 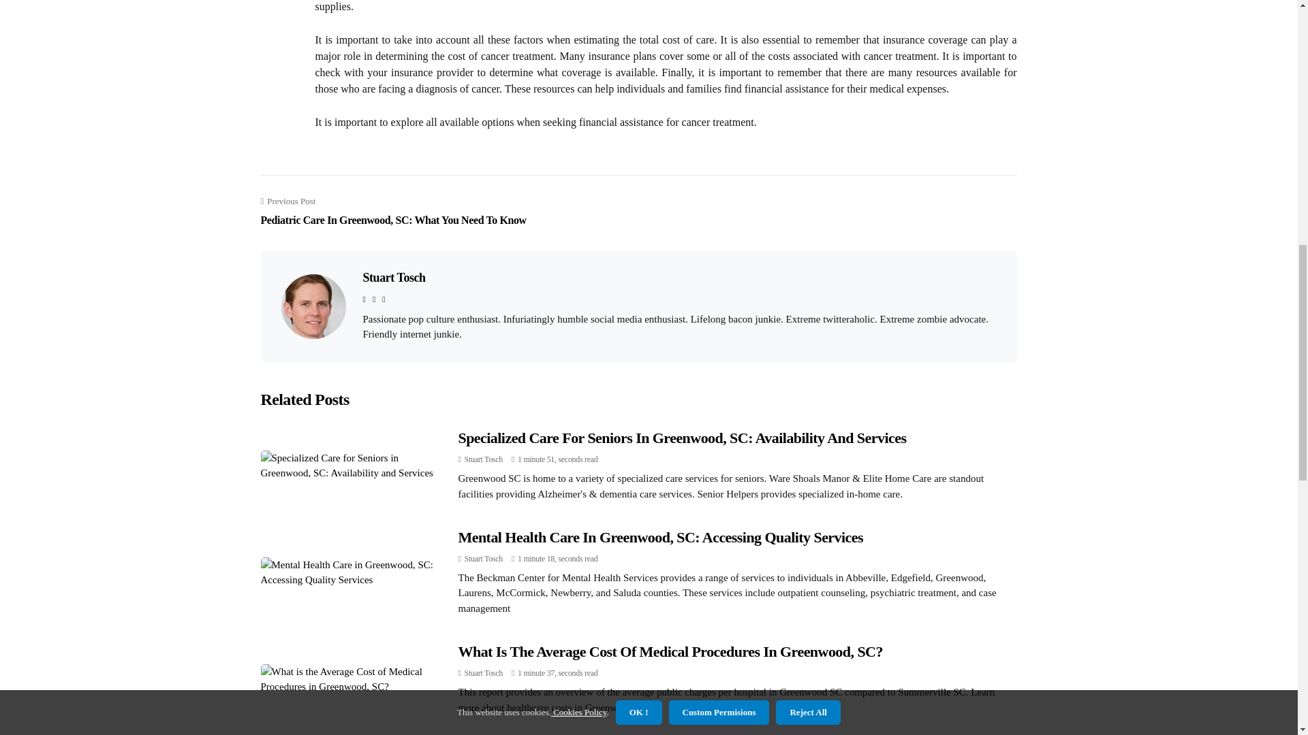 What do you see at coordinates (483, 672) in the screenshot?
I see `Stuart Tosch` at bounding box center [483, 672].